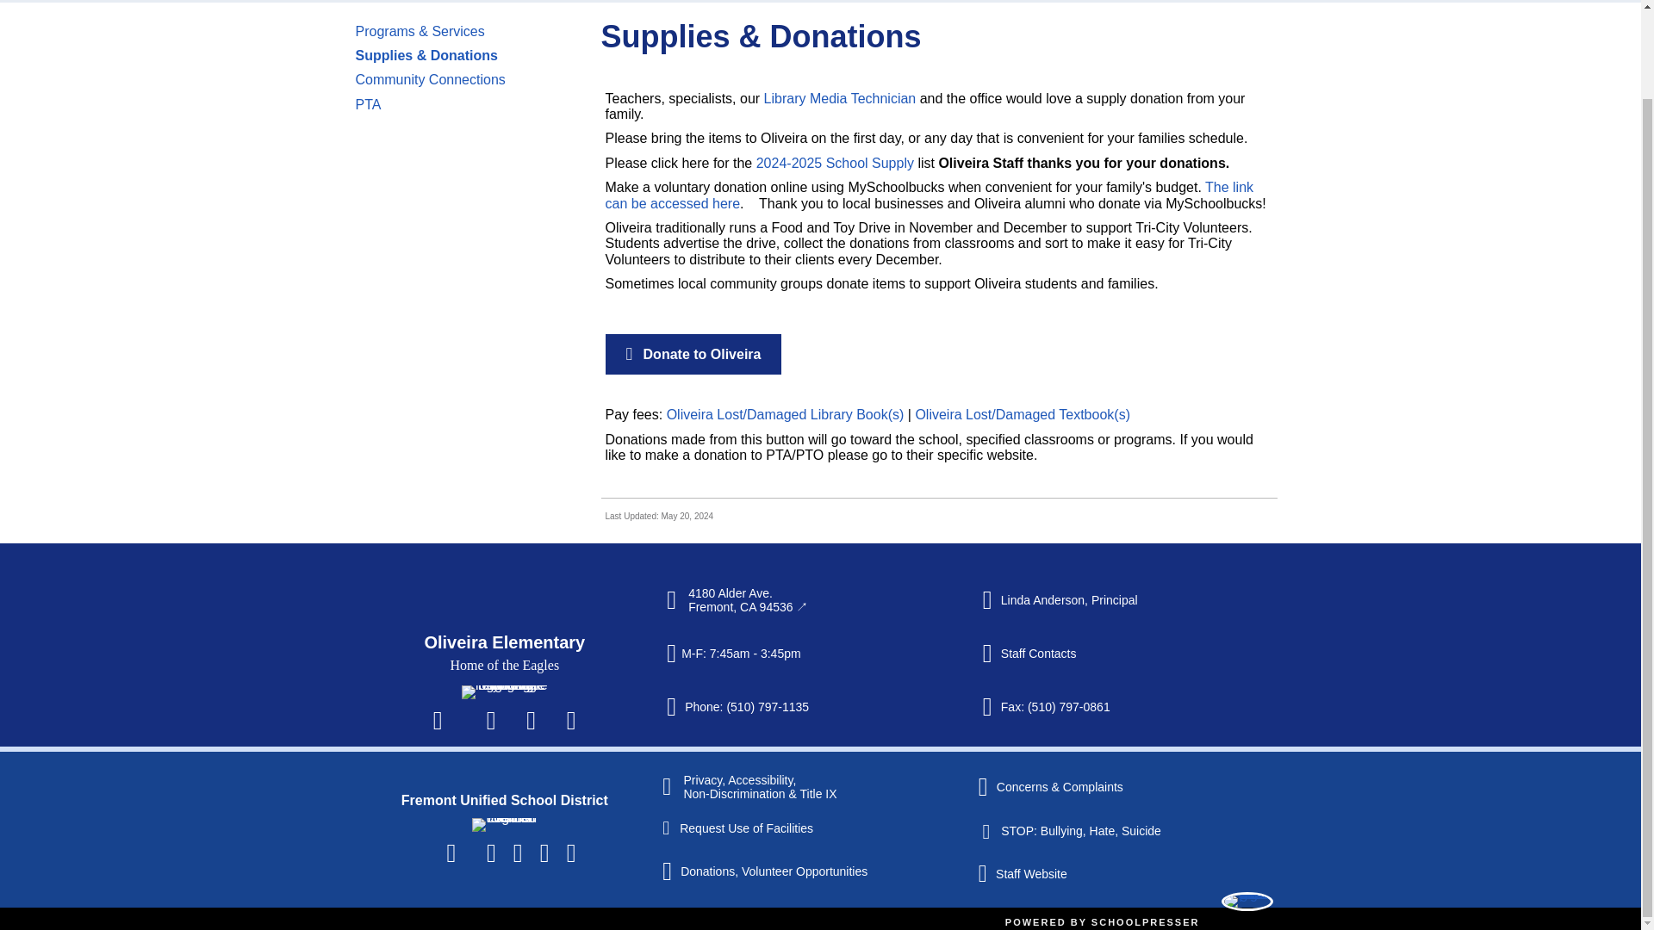 The height and width of the screenshot is (930, 1654). Describe the element at coordinates (503, 825) in the screenshot. I see `fusd-logo` at that location.